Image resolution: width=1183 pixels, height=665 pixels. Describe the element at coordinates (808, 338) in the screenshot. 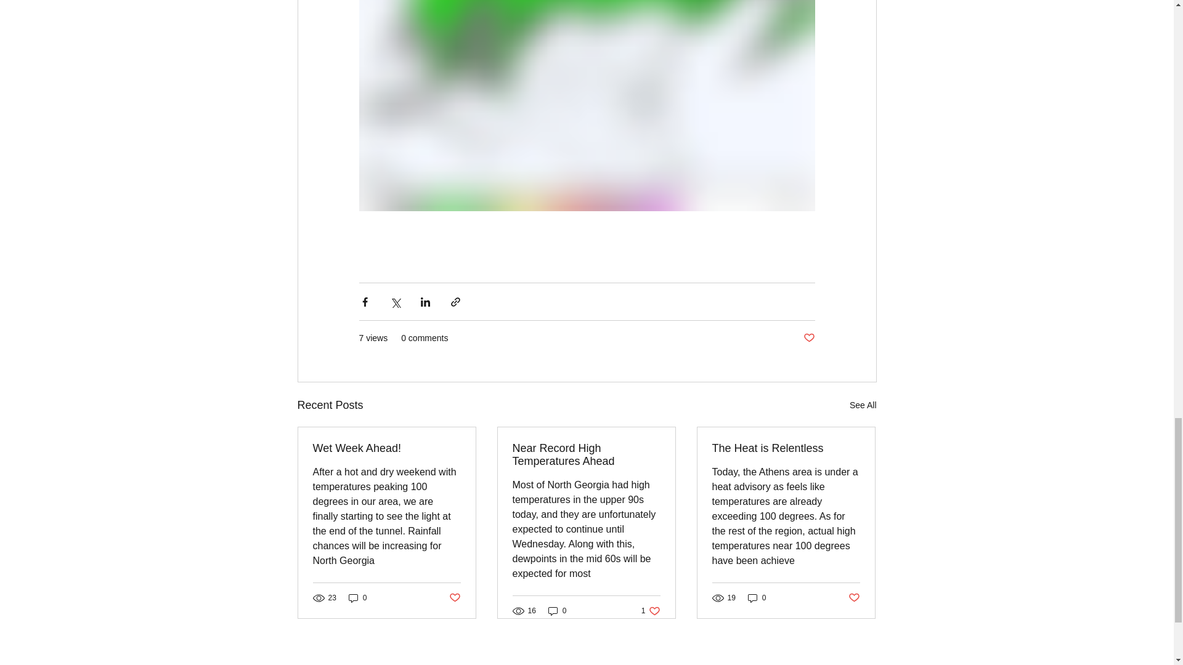

I see `Wet Week Ahead!` at that location.